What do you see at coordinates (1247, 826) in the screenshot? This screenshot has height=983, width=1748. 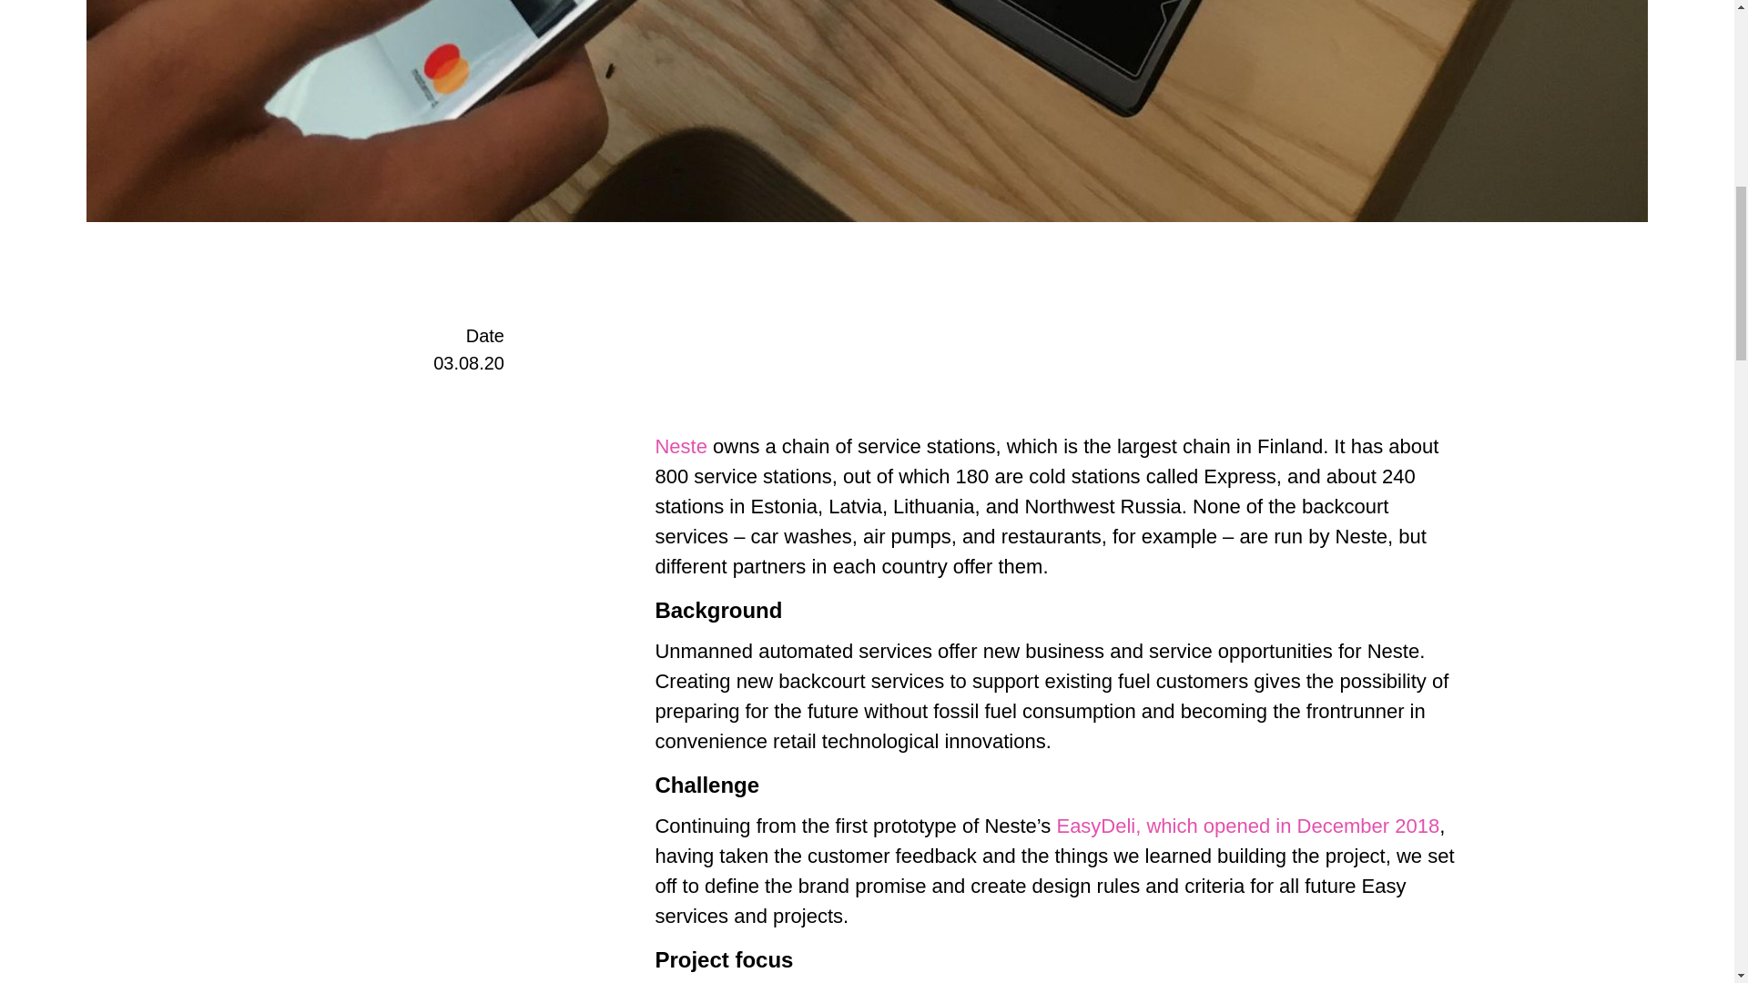 I see `EasyDeli, which opened in December 2018` at bounding box center [1247, 826].